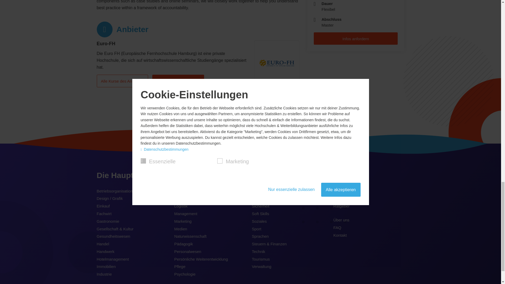 This screenshot has width=505, height=284. Describe the element at coordinates (356, 38) in the screenshot. I see `Infos anfordern` at that location.